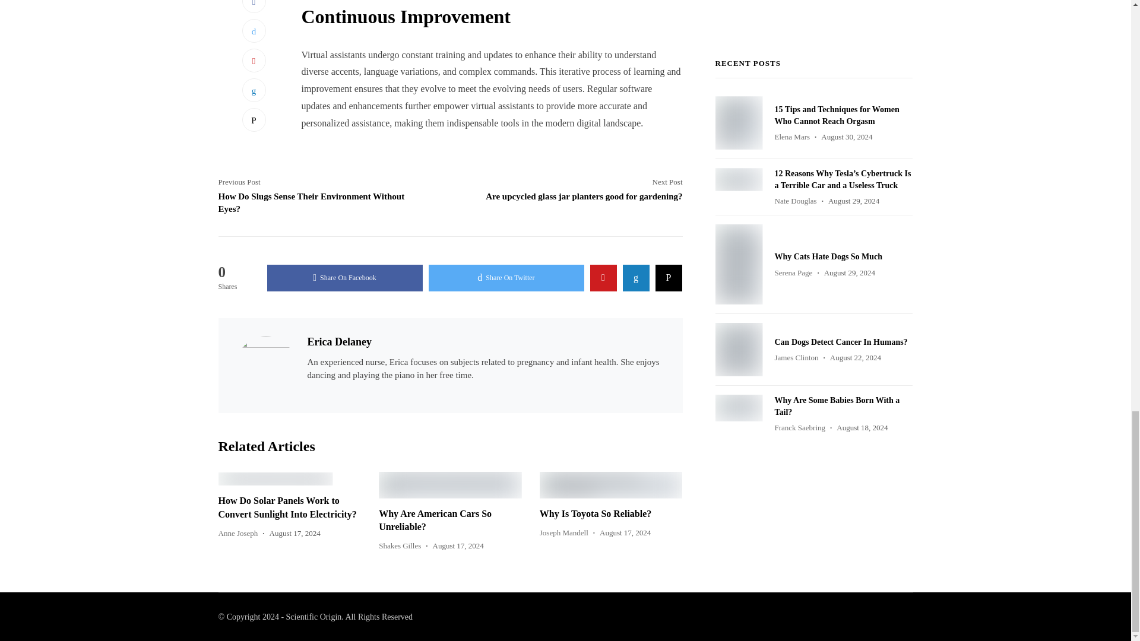 The height and width of the screenshot is (641, 1140). Describe the element at coordinates (399, 545) in the screenshot. I see `Posts by Shakes Gilles` at that location.